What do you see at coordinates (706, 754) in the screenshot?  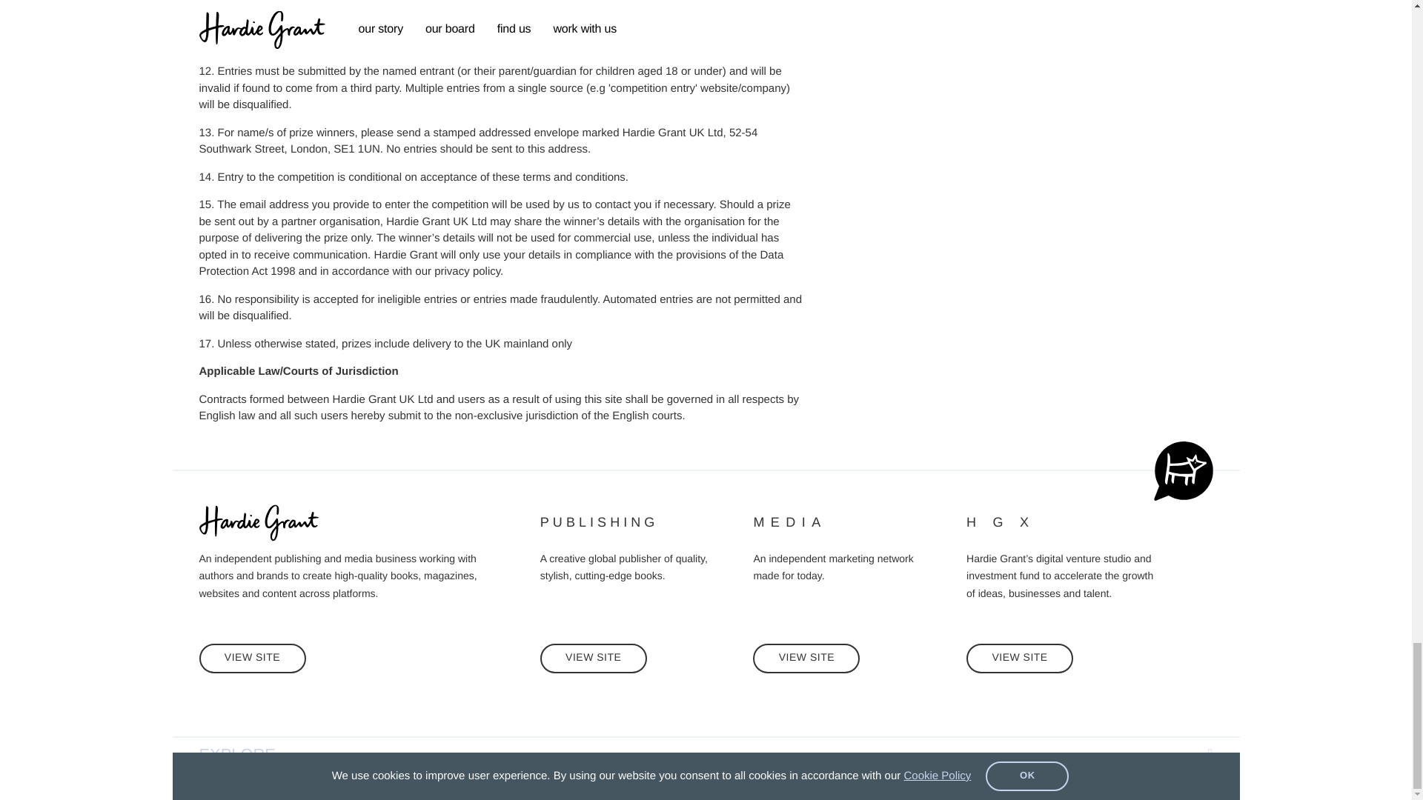 I see `EXPLORE` at bounding box center [706, 754].